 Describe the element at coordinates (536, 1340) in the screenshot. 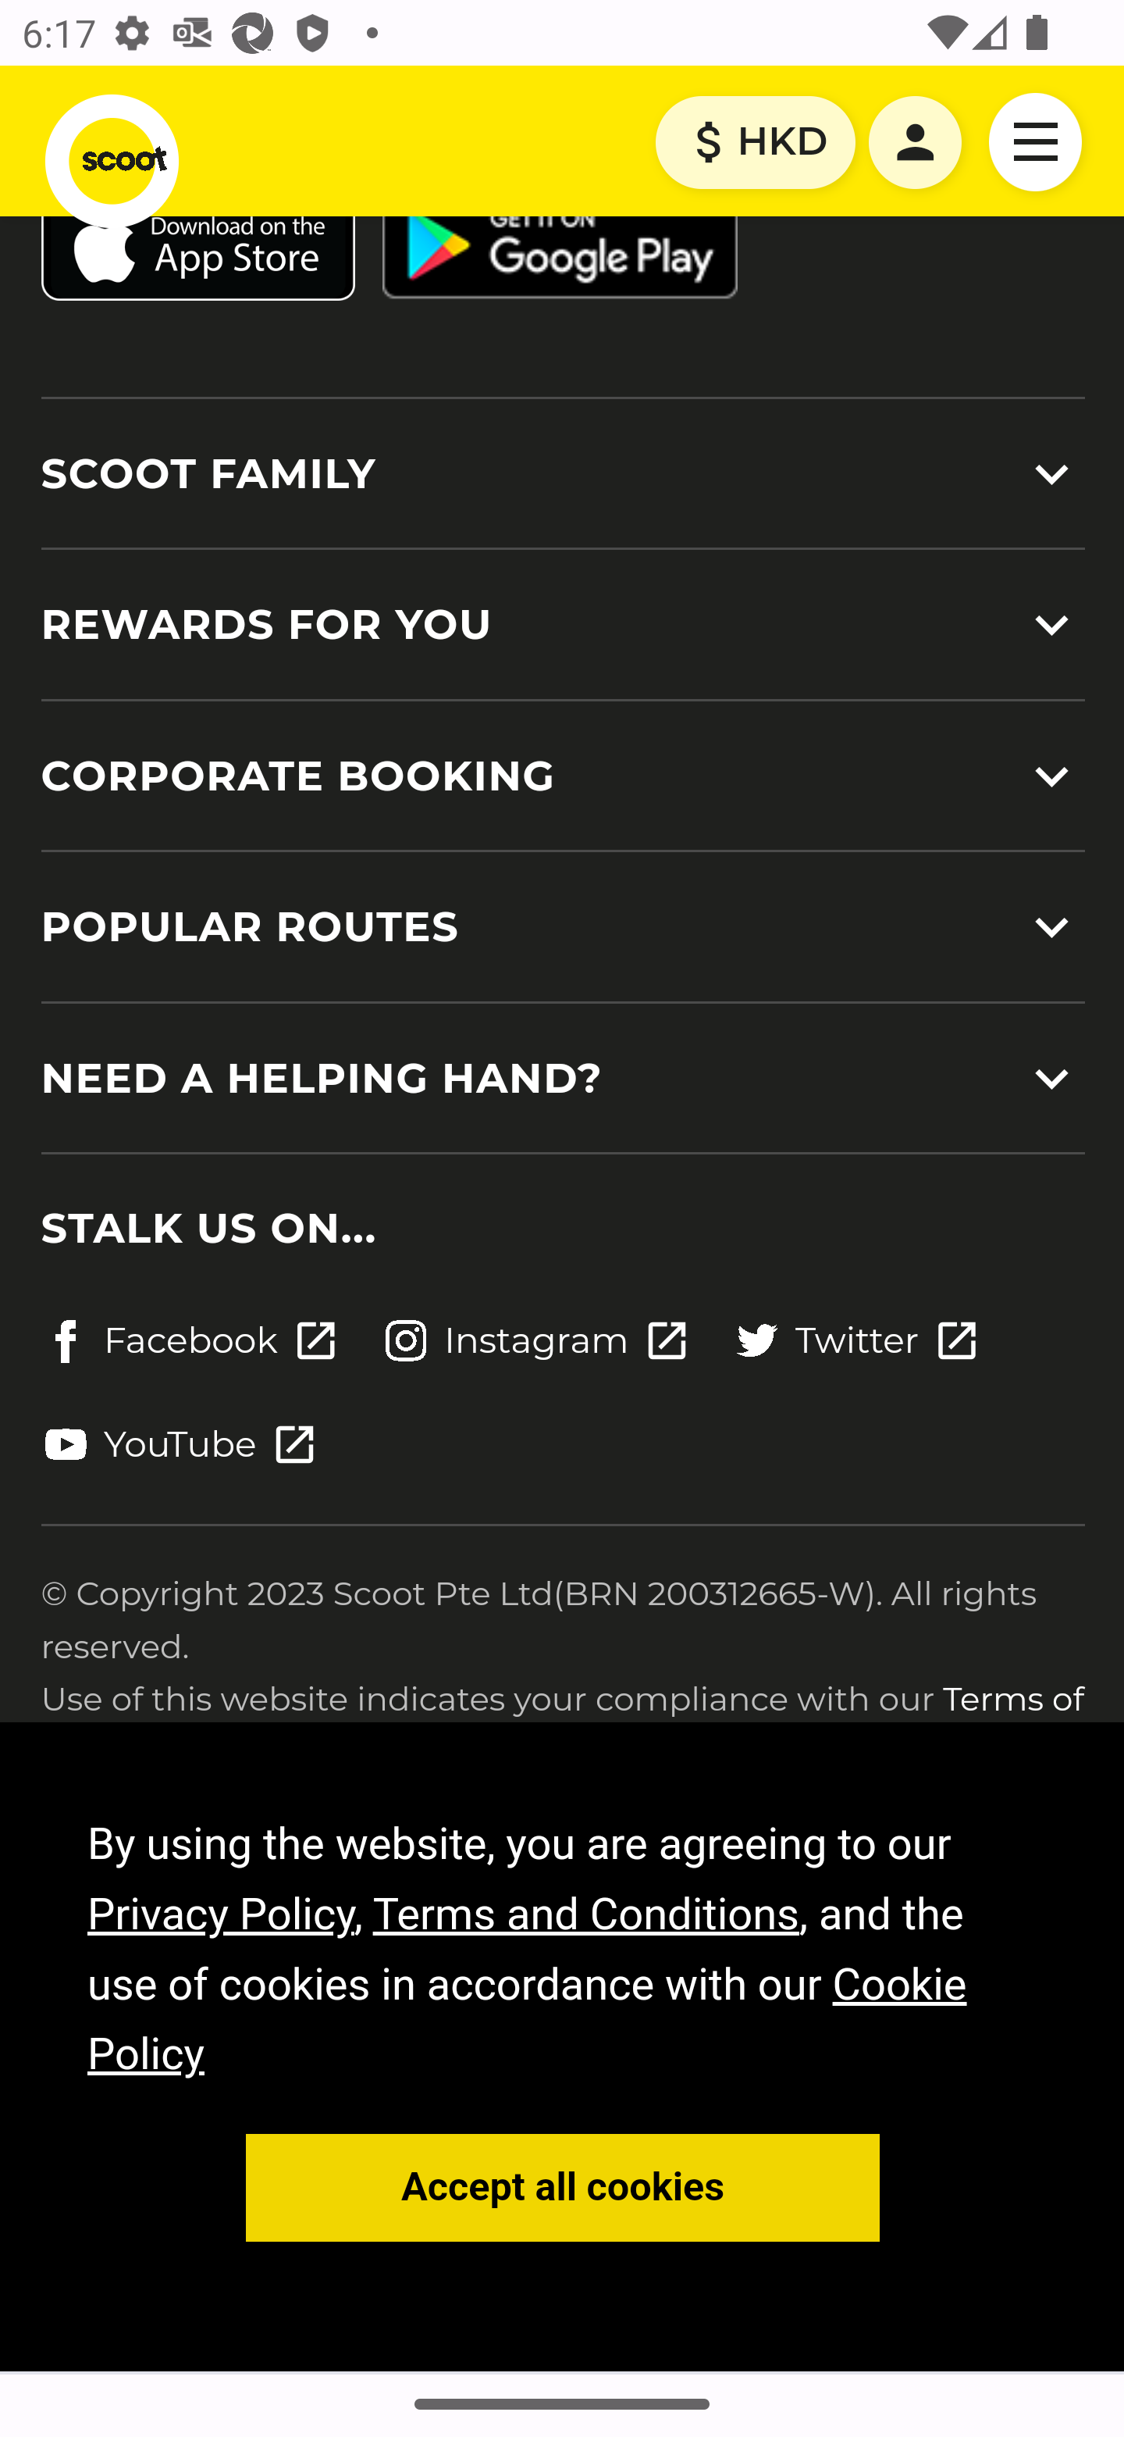

I see `Instagram open_in_new Instagram open_in_new` at that location.